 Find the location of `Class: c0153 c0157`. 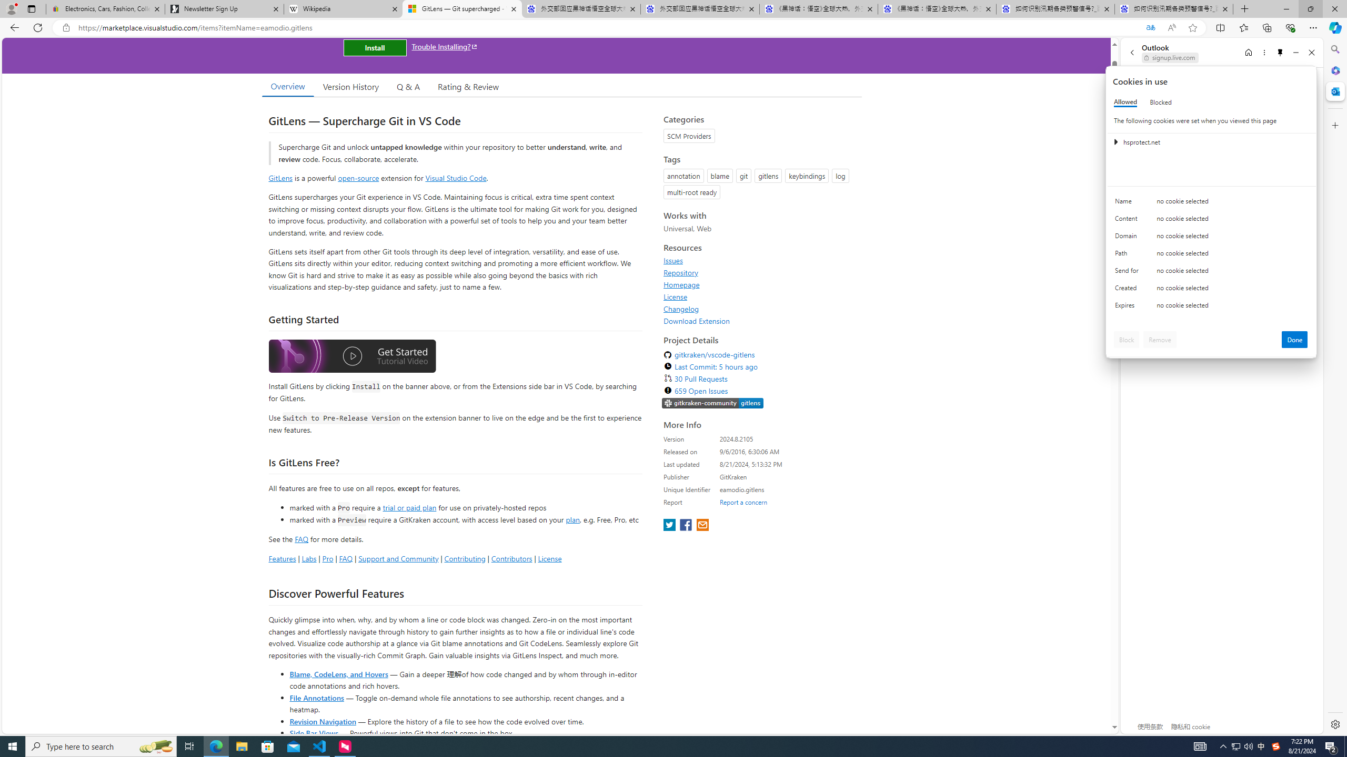

Class: c0153 c0157 is located at coordinates (1211, 307).